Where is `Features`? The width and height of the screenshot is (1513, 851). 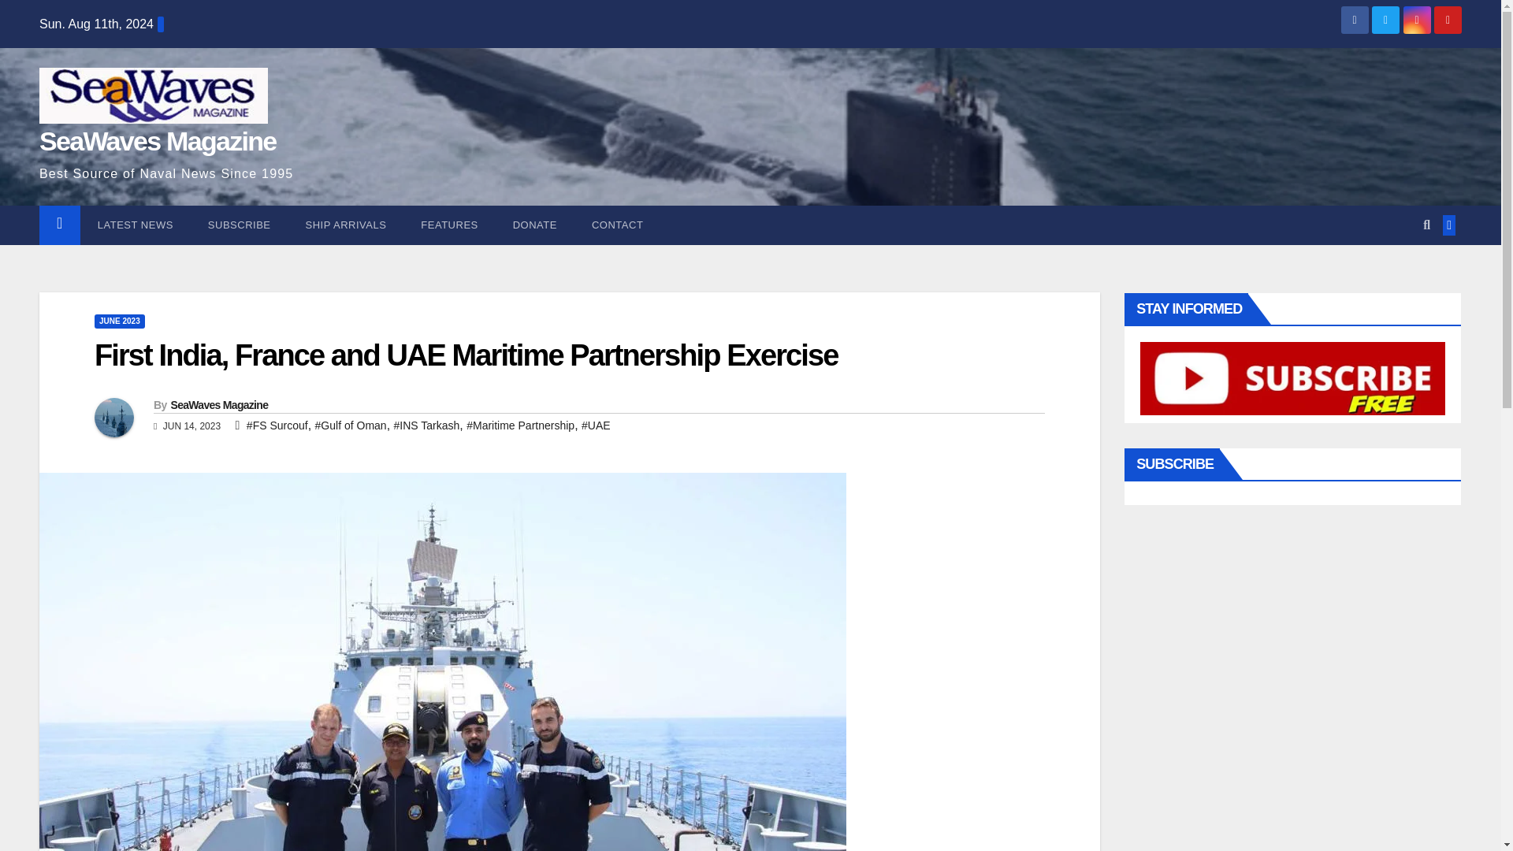 Features is located at coordinates (449, 225).